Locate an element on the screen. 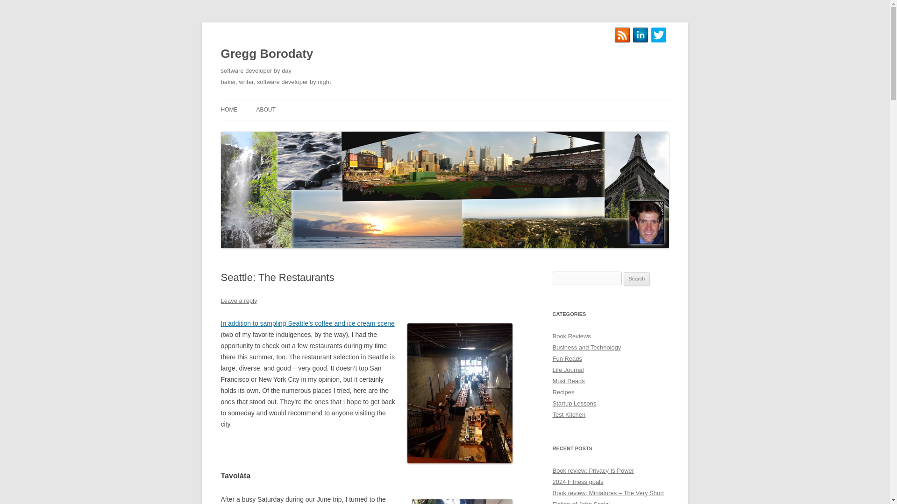 The height and width of the screenshot is (504, 897). Skip to content is located at coordinates (231, 108).